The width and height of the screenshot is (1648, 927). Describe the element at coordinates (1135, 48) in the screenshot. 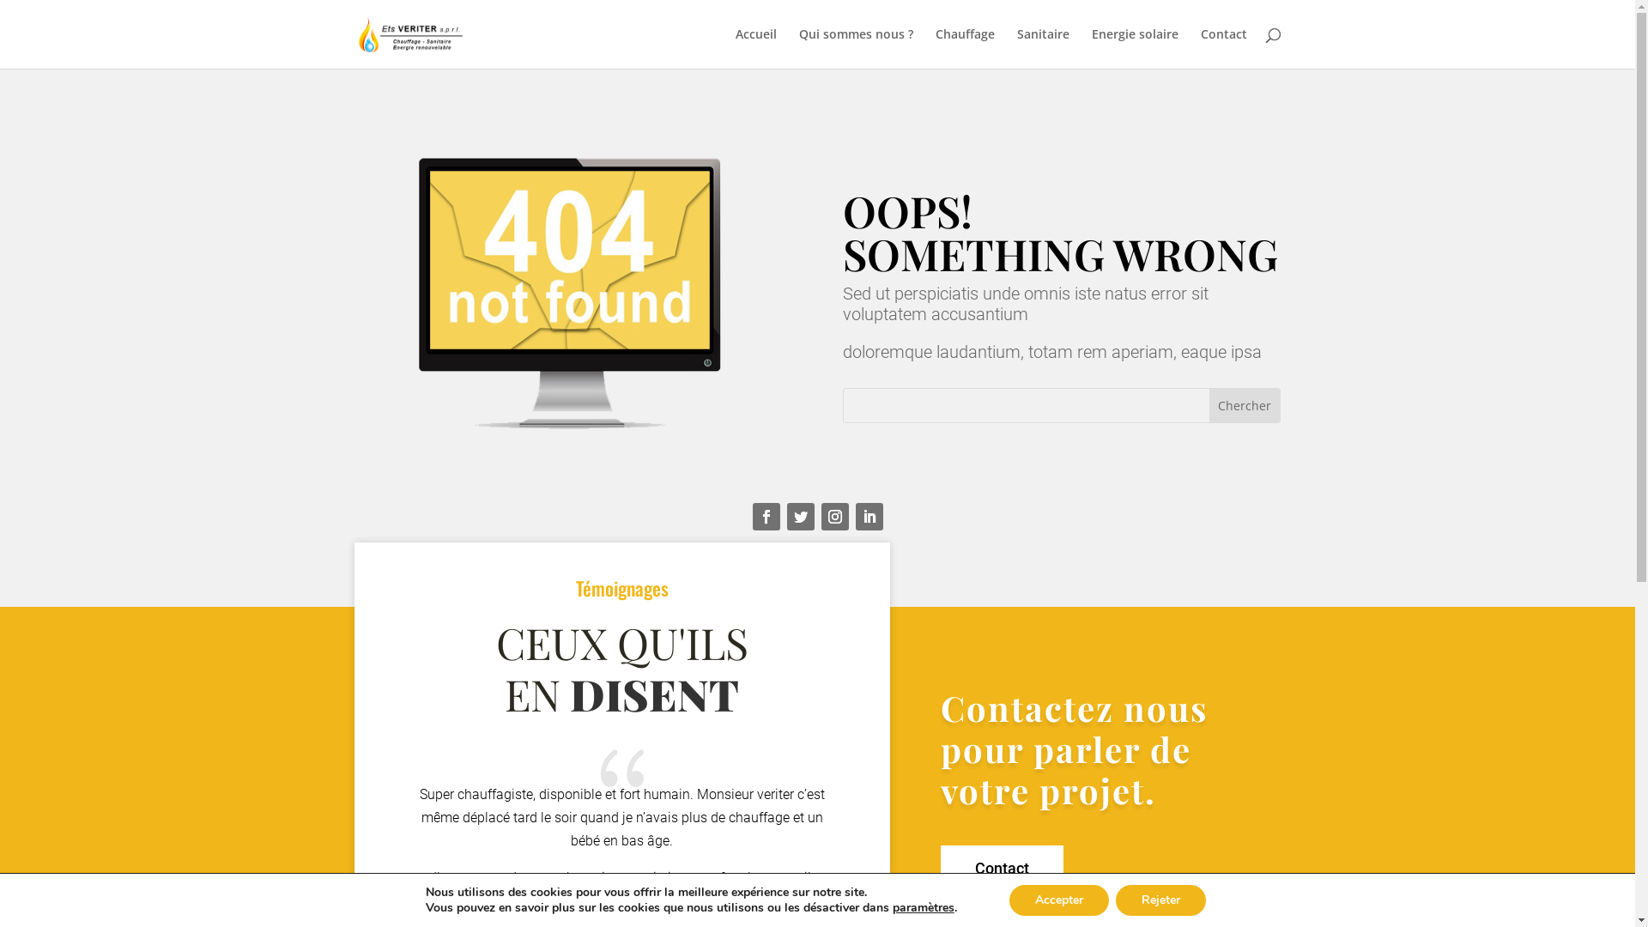

I see `Energie solaire` at that location.